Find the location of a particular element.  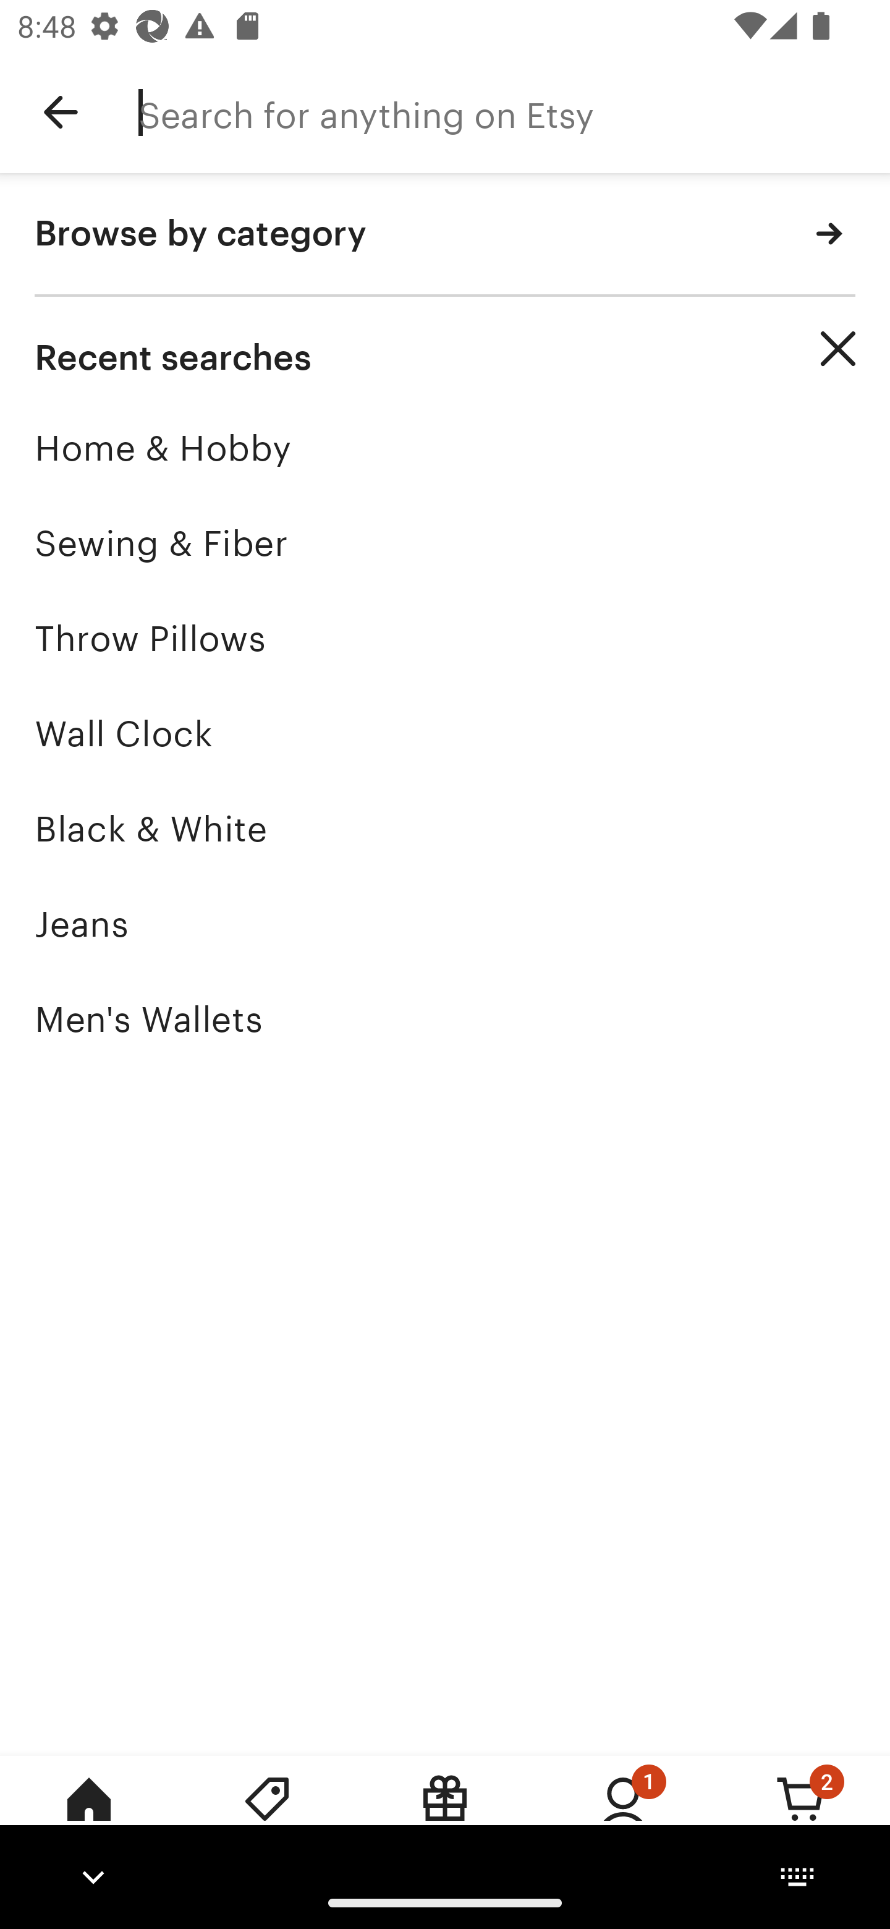

Jeans is located at coordinates (445, 924).